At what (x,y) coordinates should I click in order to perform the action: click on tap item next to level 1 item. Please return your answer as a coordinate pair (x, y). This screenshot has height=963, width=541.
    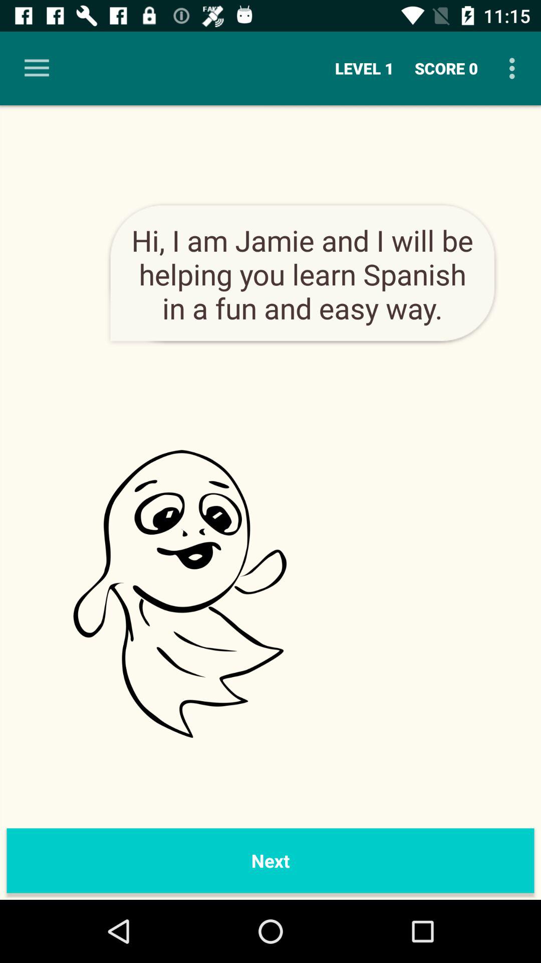
    Looking at the image, I should click on (37, 68).